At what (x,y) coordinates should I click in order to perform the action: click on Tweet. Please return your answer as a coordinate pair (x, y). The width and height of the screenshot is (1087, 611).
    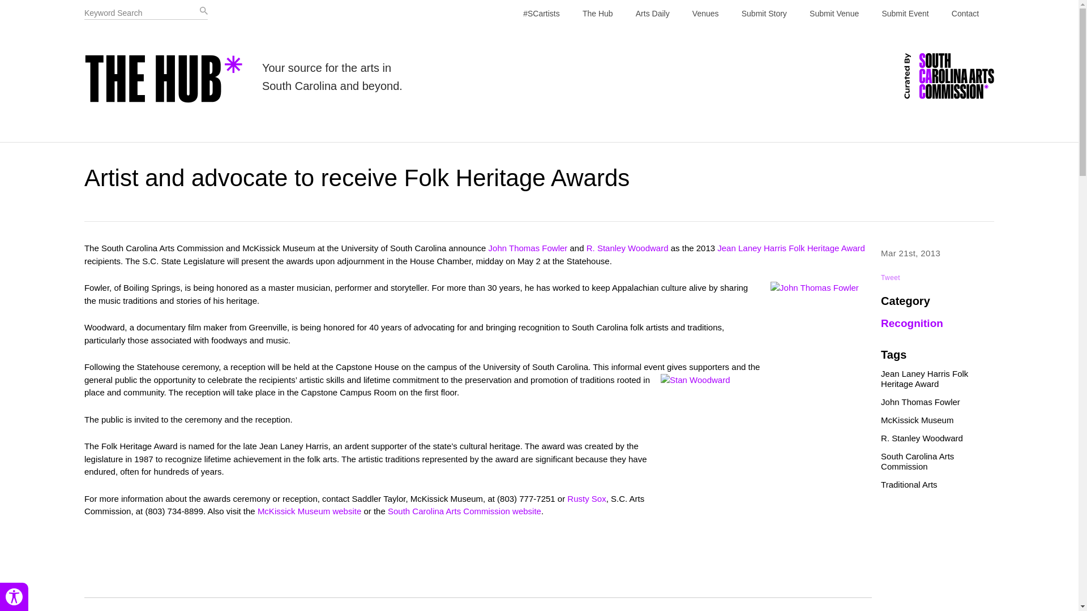
    Looking at the image, I should click on (890, 277).